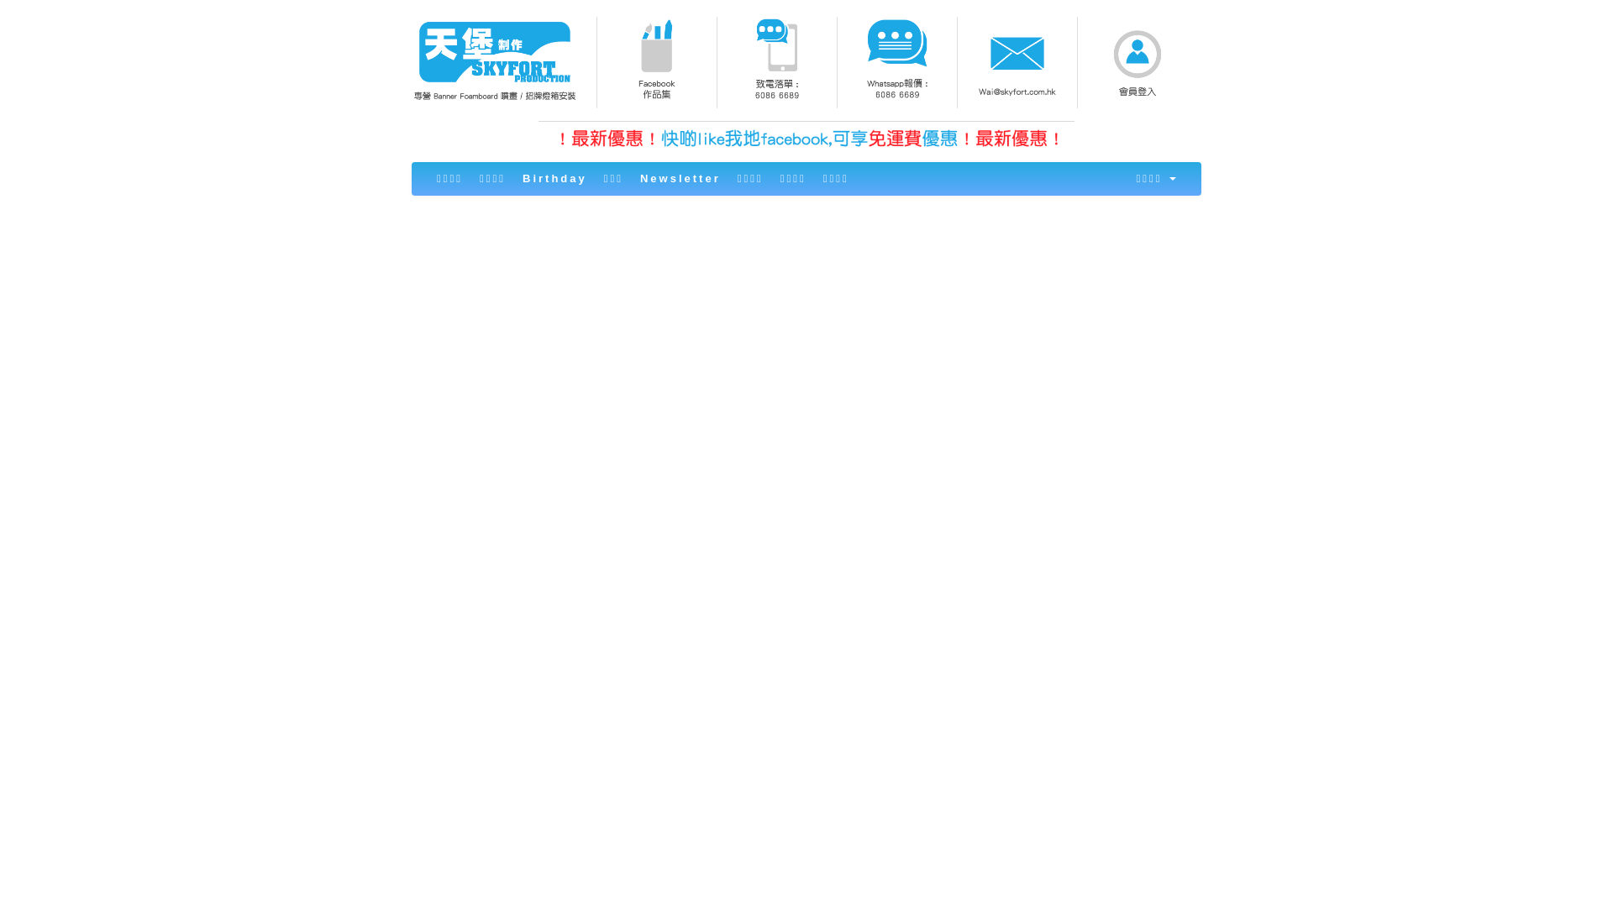  Describe the element at coordinates (680, 179) in the screenshot. I see `Newsletter` at that location.